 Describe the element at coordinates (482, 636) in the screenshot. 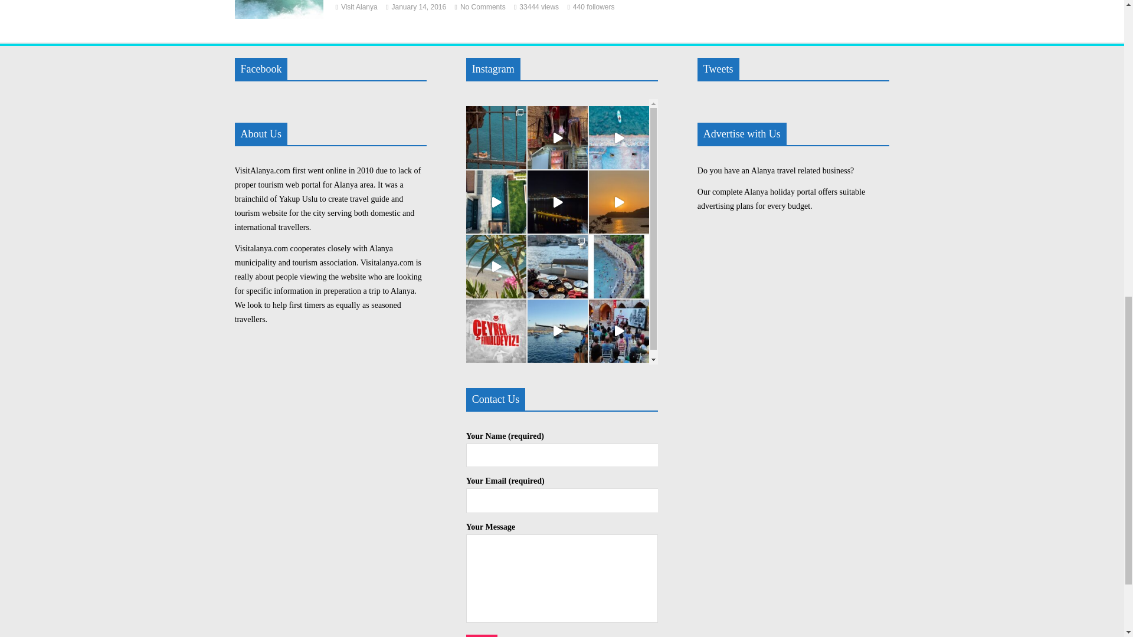

I see `Send` at that location.